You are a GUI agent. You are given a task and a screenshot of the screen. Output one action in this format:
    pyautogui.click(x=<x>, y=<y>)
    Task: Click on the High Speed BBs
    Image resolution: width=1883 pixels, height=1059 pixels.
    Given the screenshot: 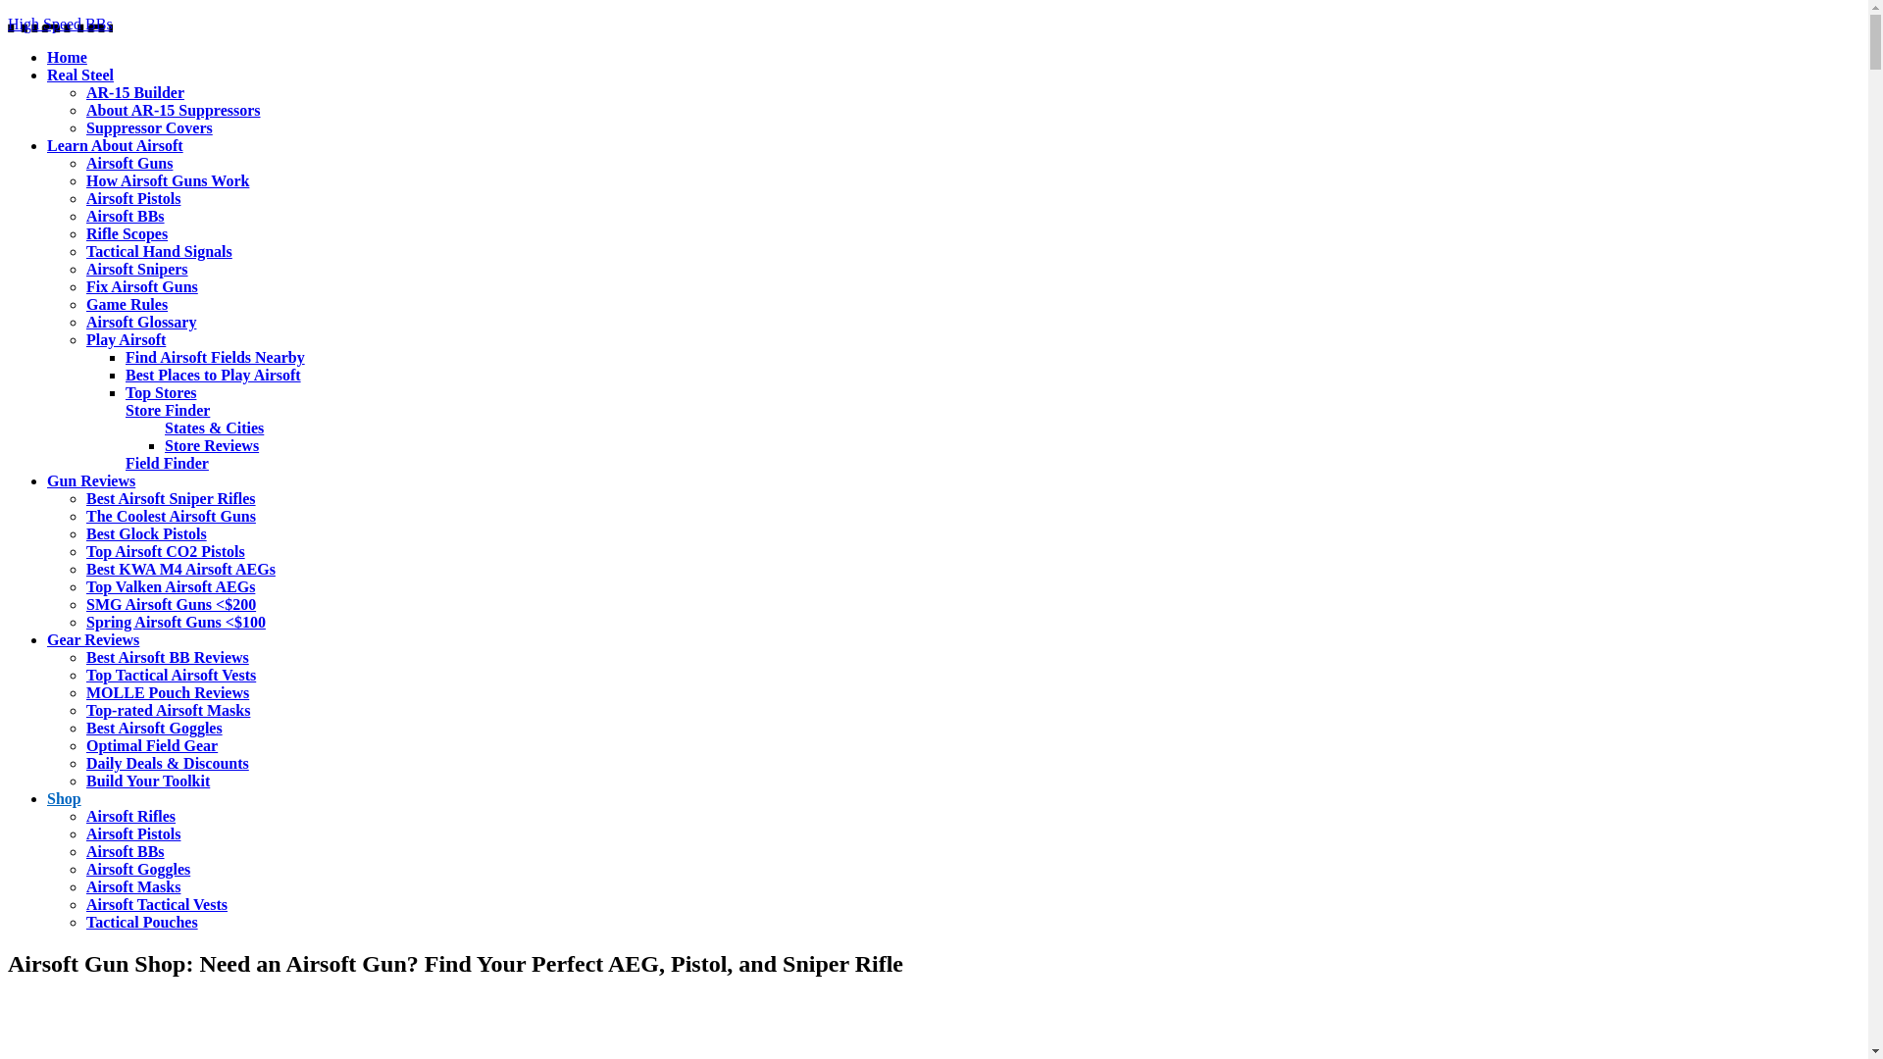 What is the action you would take?
    pyautogui.click(x=61, y=24)
    